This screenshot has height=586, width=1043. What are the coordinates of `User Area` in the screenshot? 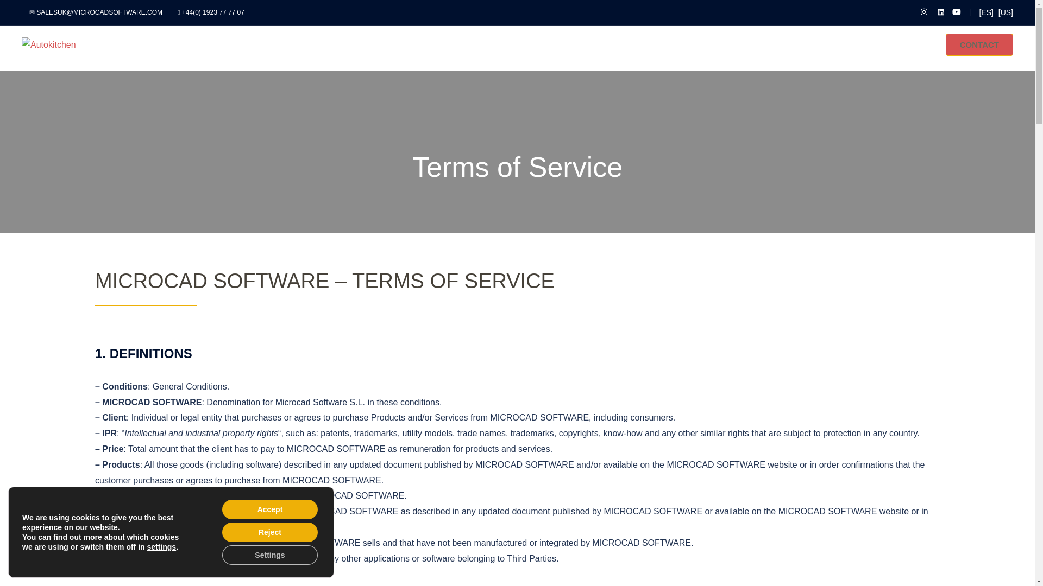 It's located at (893, 44).